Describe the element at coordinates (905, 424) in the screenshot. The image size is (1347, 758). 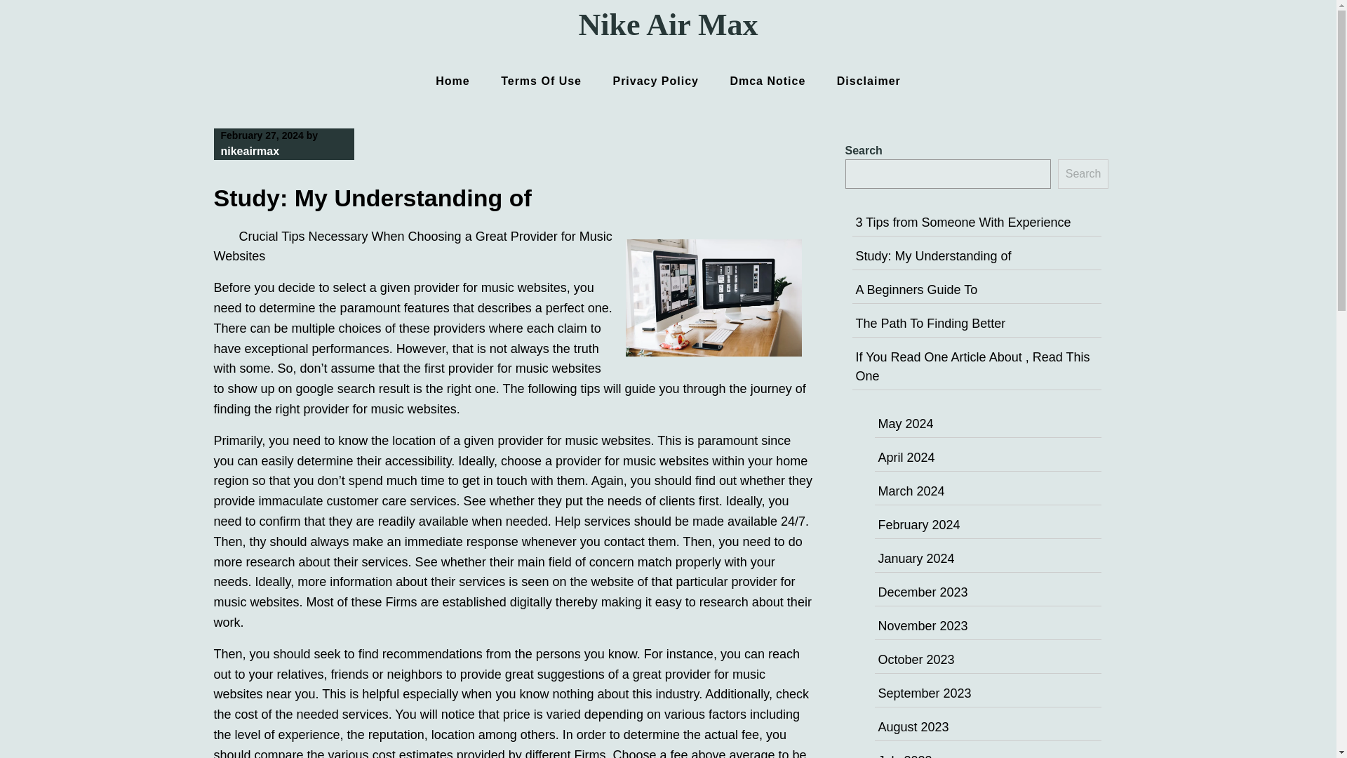
I see `May 2024` at that location.